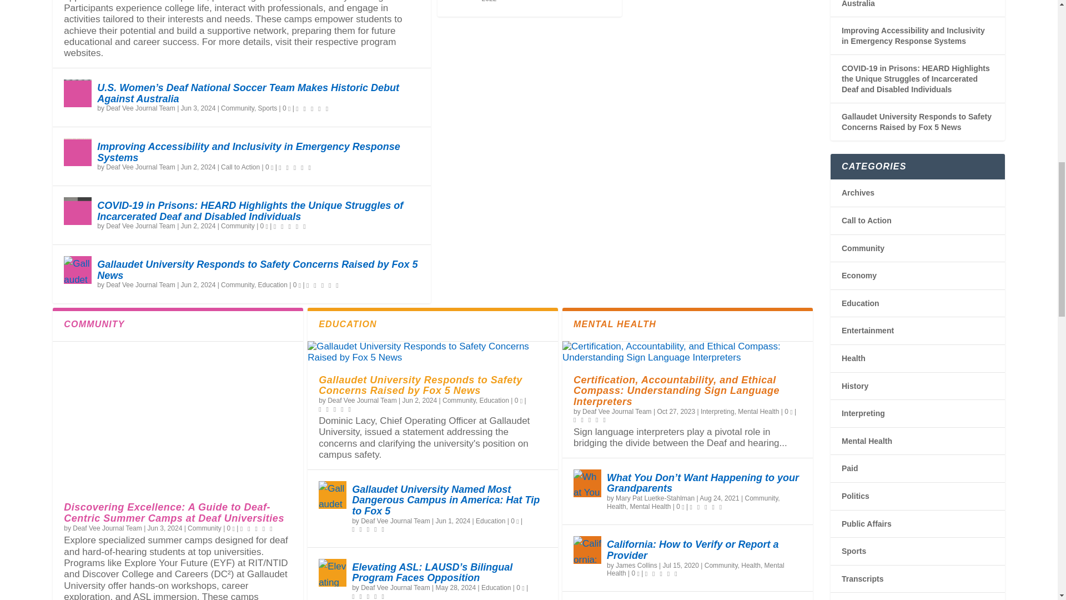 This screenshot has height=600, width=1066. I want to click on 0, so click(269, 167).